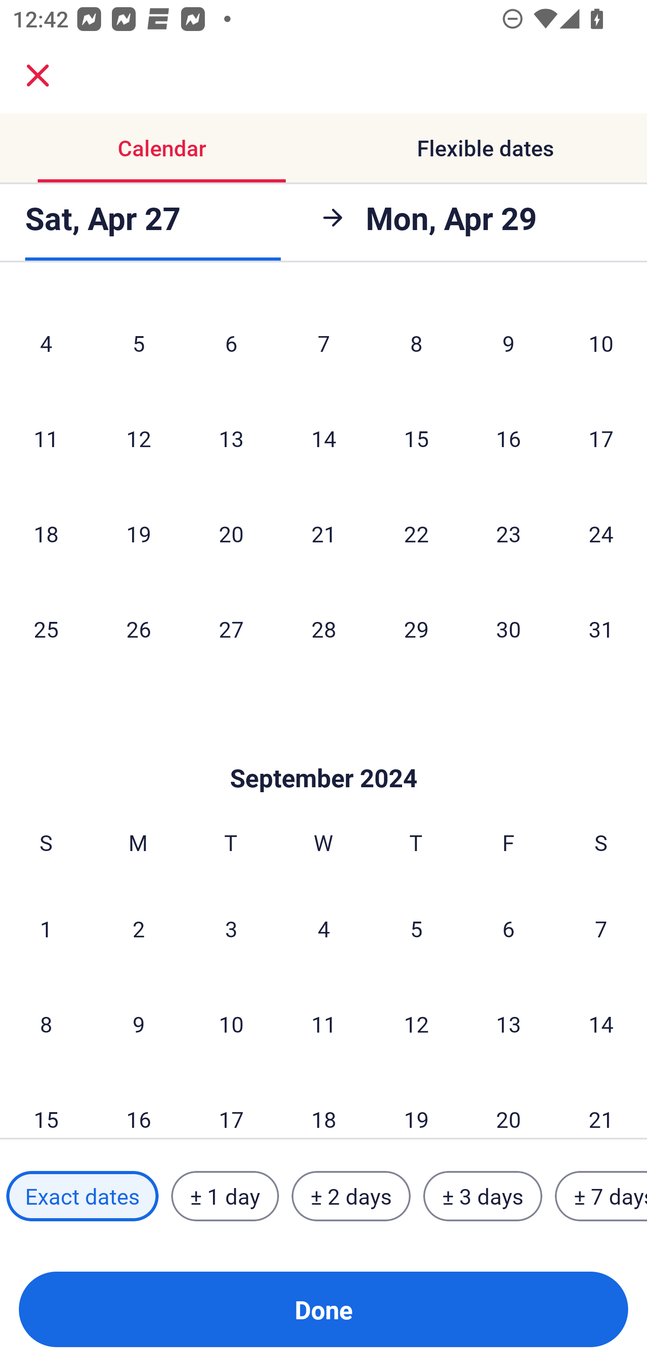 Image resolution: width=647 pixels, height=1366 pixels. I want to click on 24 Saturday, August 24, 2024, so click(601, 533).